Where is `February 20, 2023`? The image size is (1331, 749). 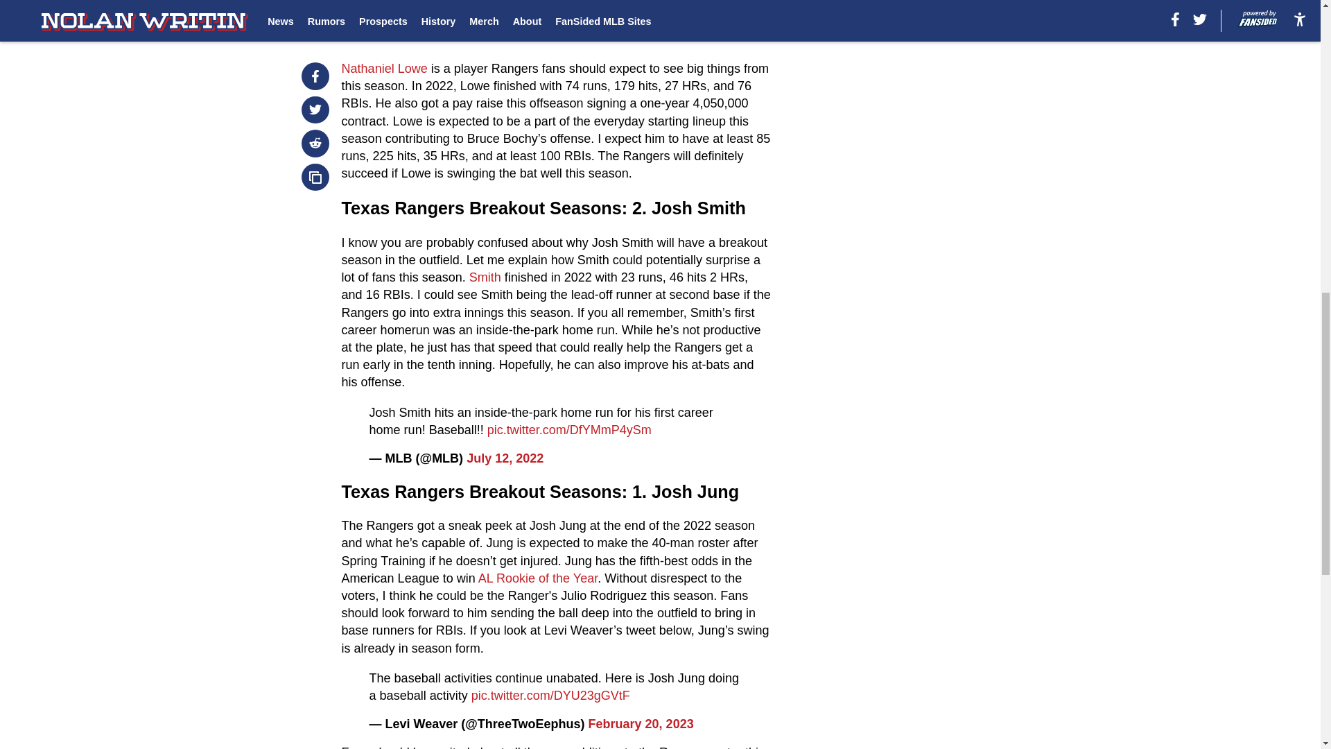 February 20, 2023 is located at coordinates (641, 724).